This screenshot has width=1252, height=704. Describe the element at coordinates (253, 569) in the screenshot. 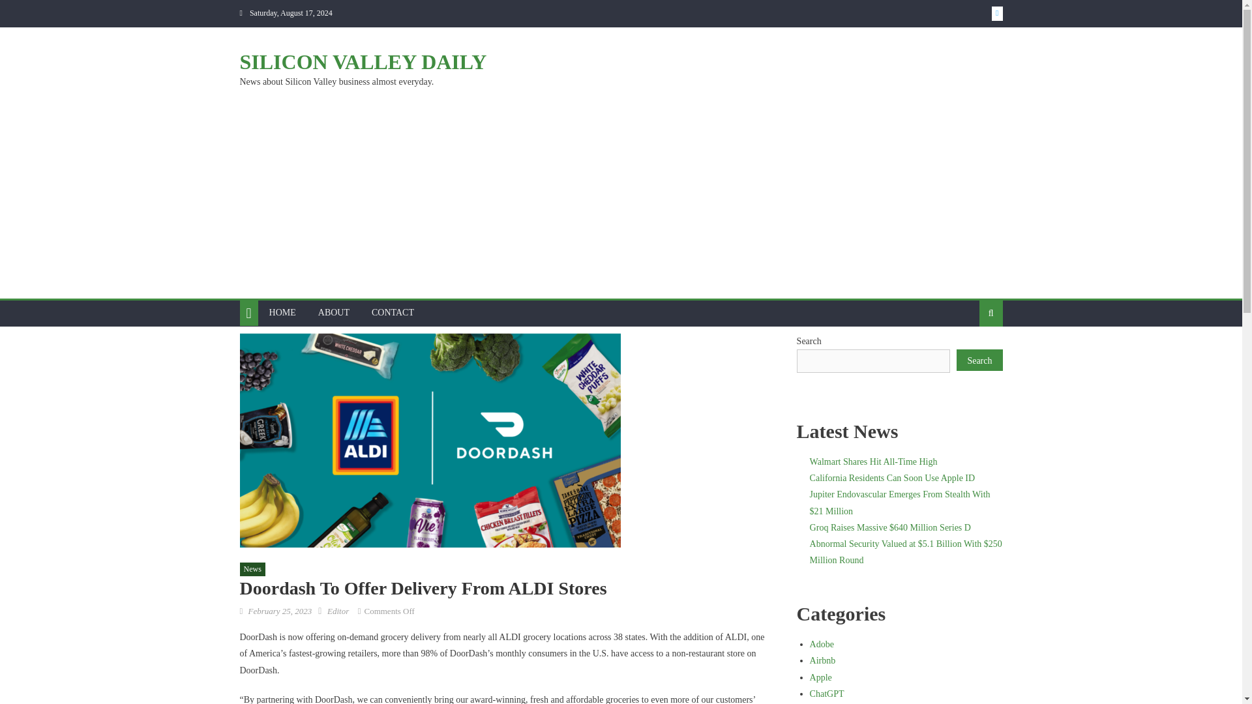

I see `News` at that location.